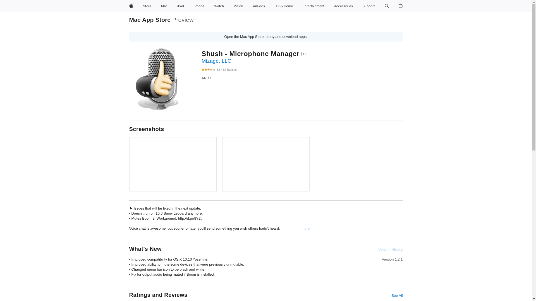 This screenshot has width=536, height=301. What do you see at coordinates (305, 229) in the screenshot?
I see `more` at bounding box center [305, 229].